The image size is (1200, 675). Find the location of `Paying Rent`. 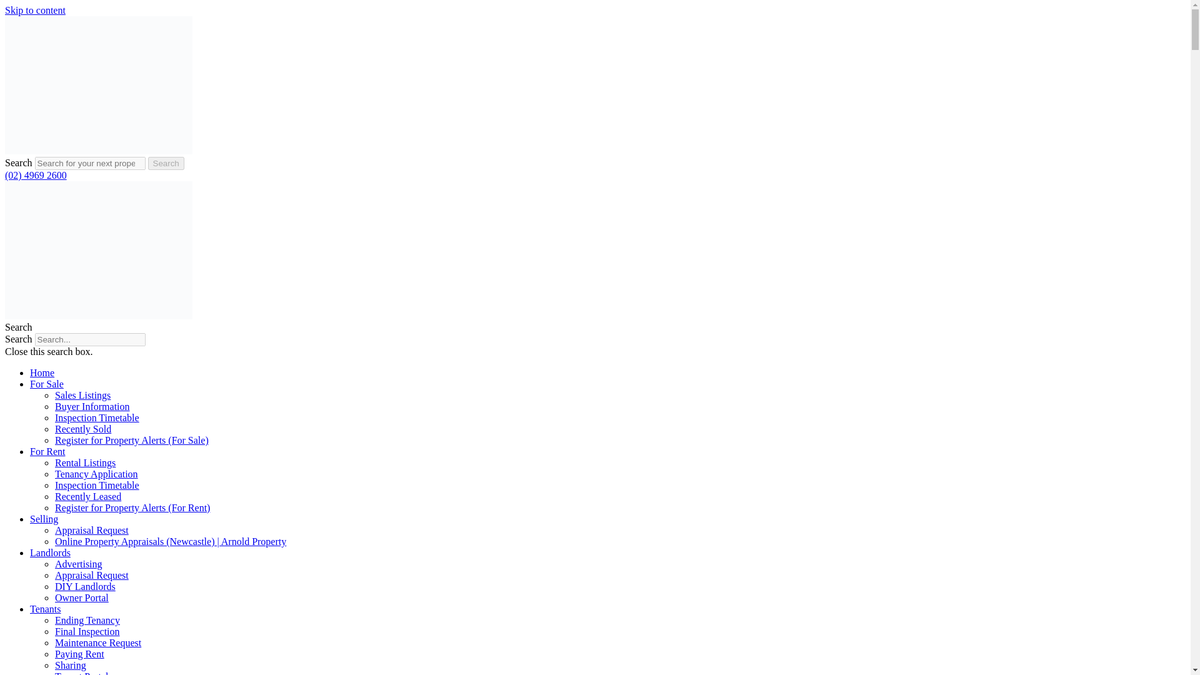

Paying Rent is located at coordinates (80, 654).